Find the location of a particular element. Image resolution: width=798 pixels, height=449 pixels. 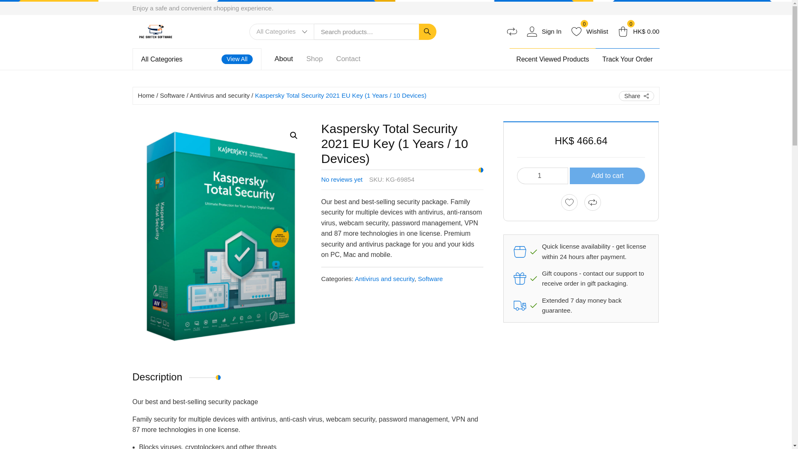

Pacswitch Software is located at coordinates (544, 31).